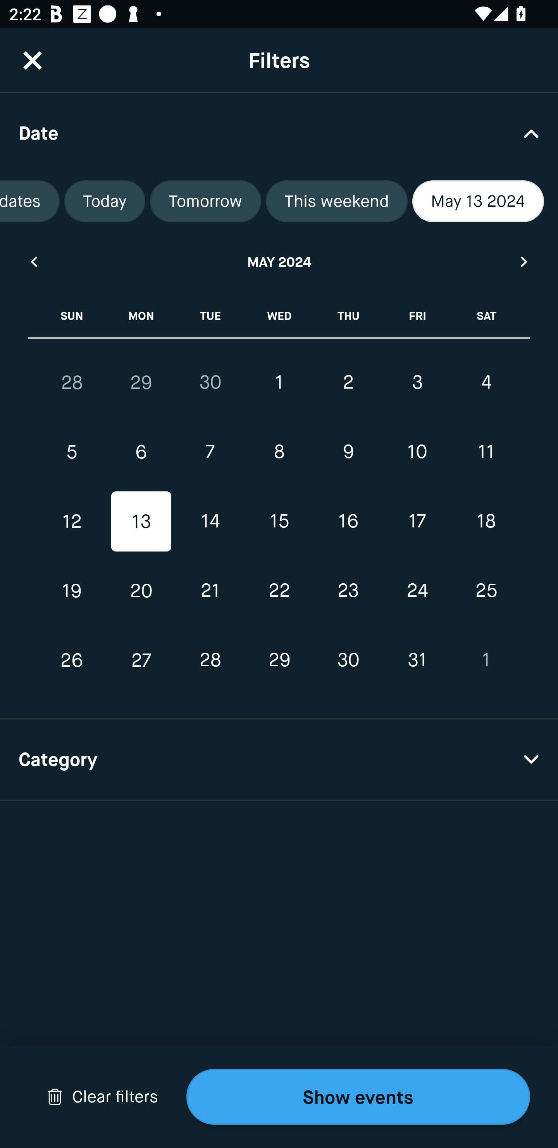  I want to click on 30, so click(348, 660).